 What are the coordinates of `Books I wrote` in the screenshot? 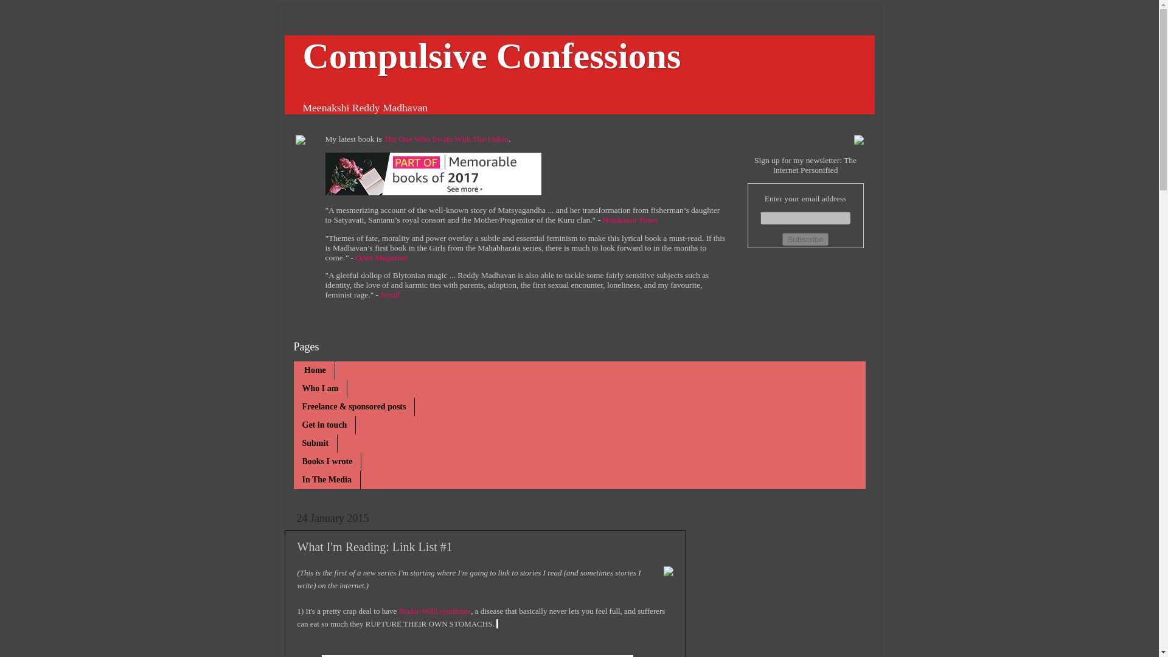 It's located at (327, 462).